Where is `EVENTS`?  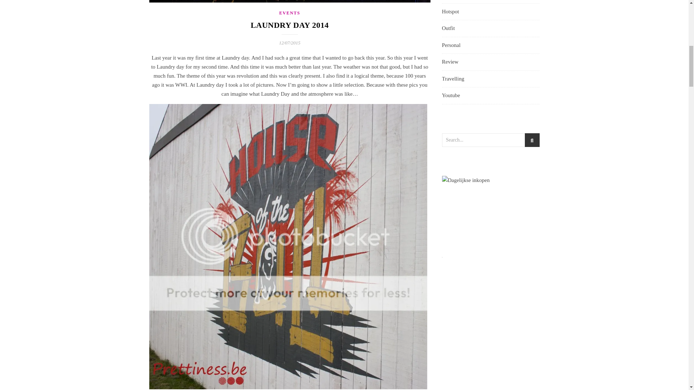
EVENTS is located at coordinates (289, 13).